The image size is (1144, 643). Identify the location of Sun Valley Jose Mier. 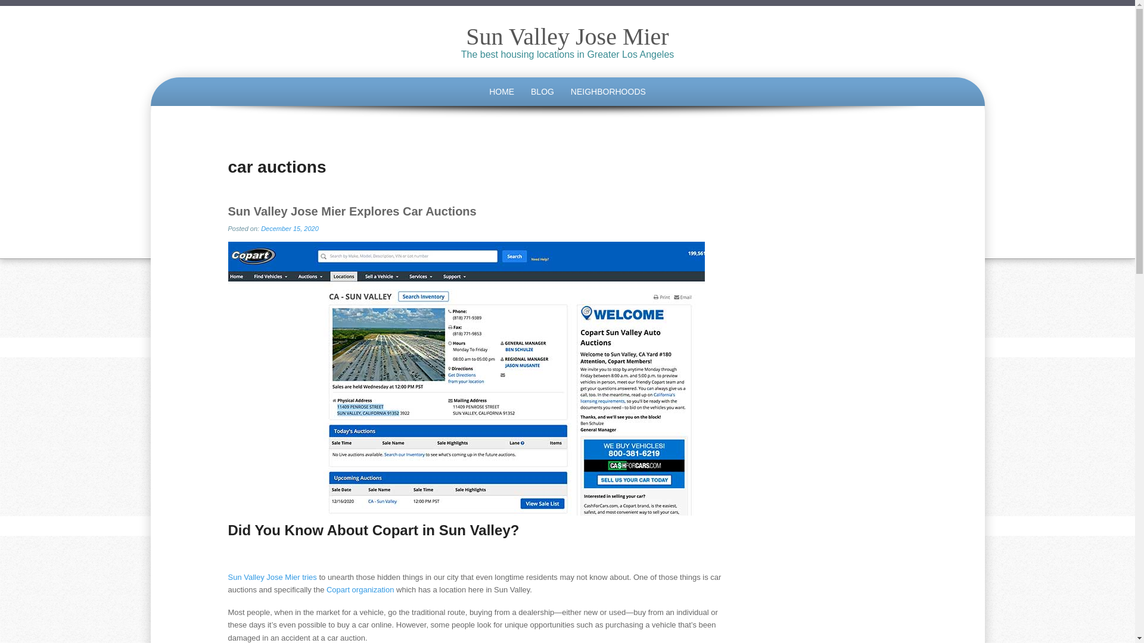
(567, 36).